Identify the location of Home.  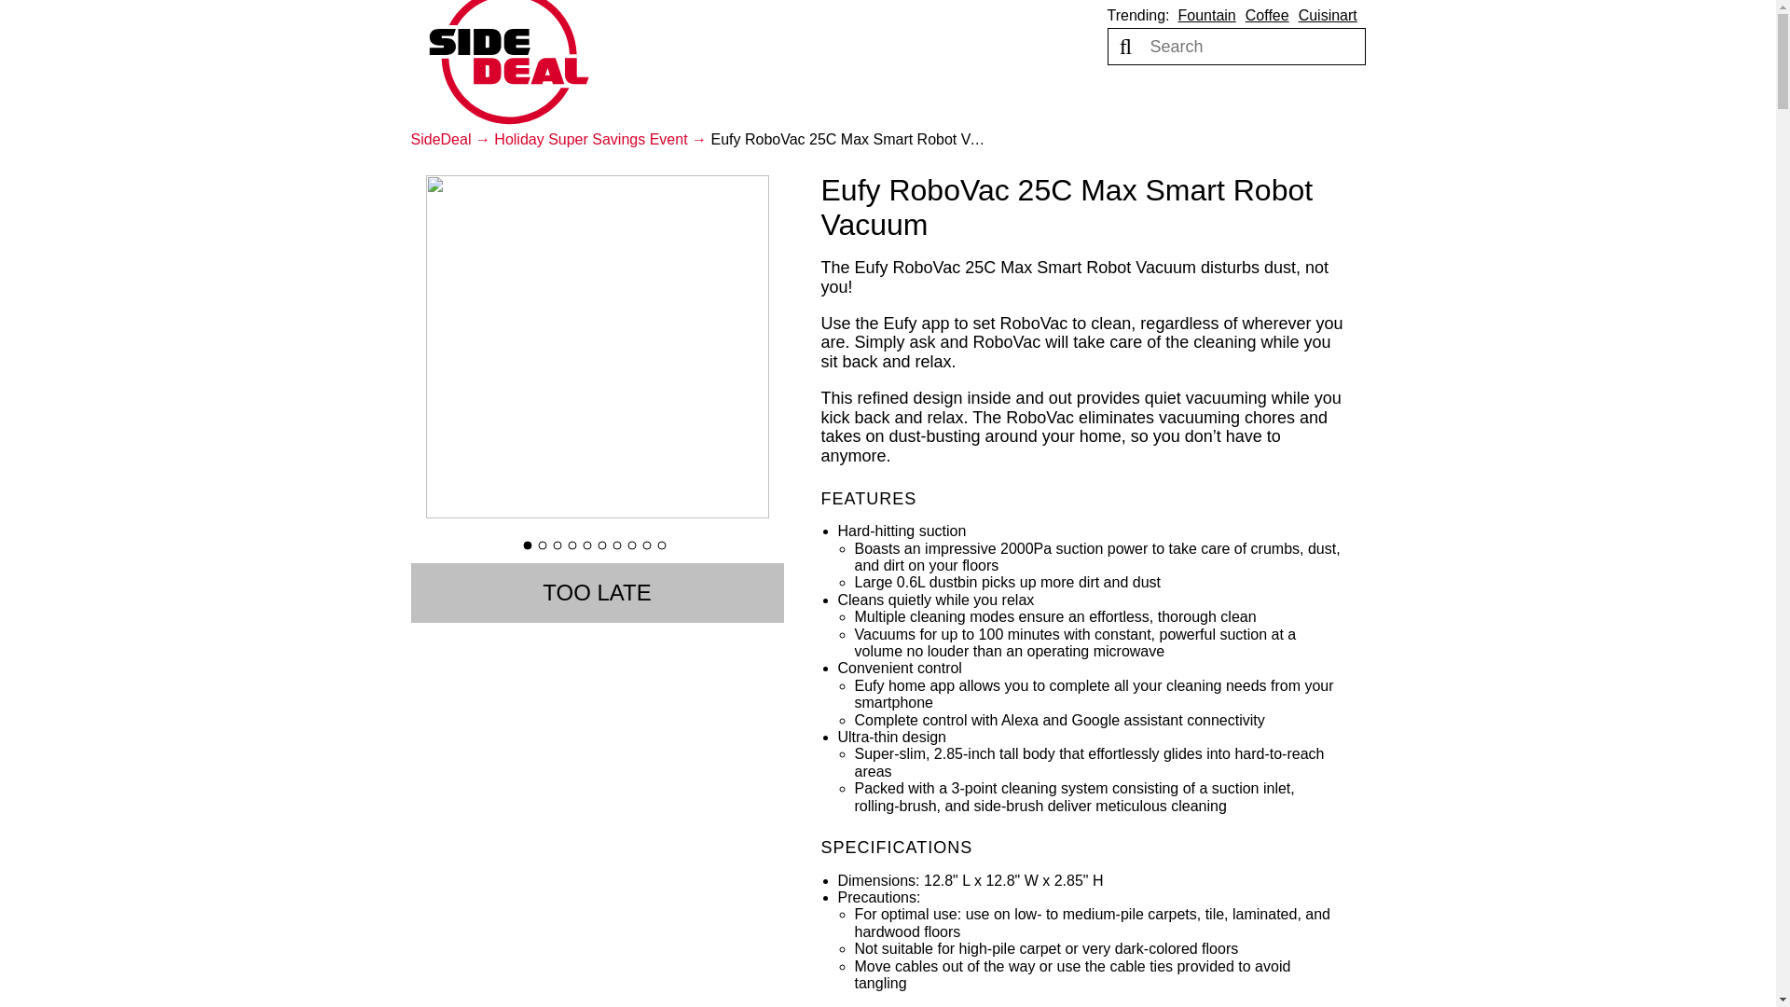
(509, 63).